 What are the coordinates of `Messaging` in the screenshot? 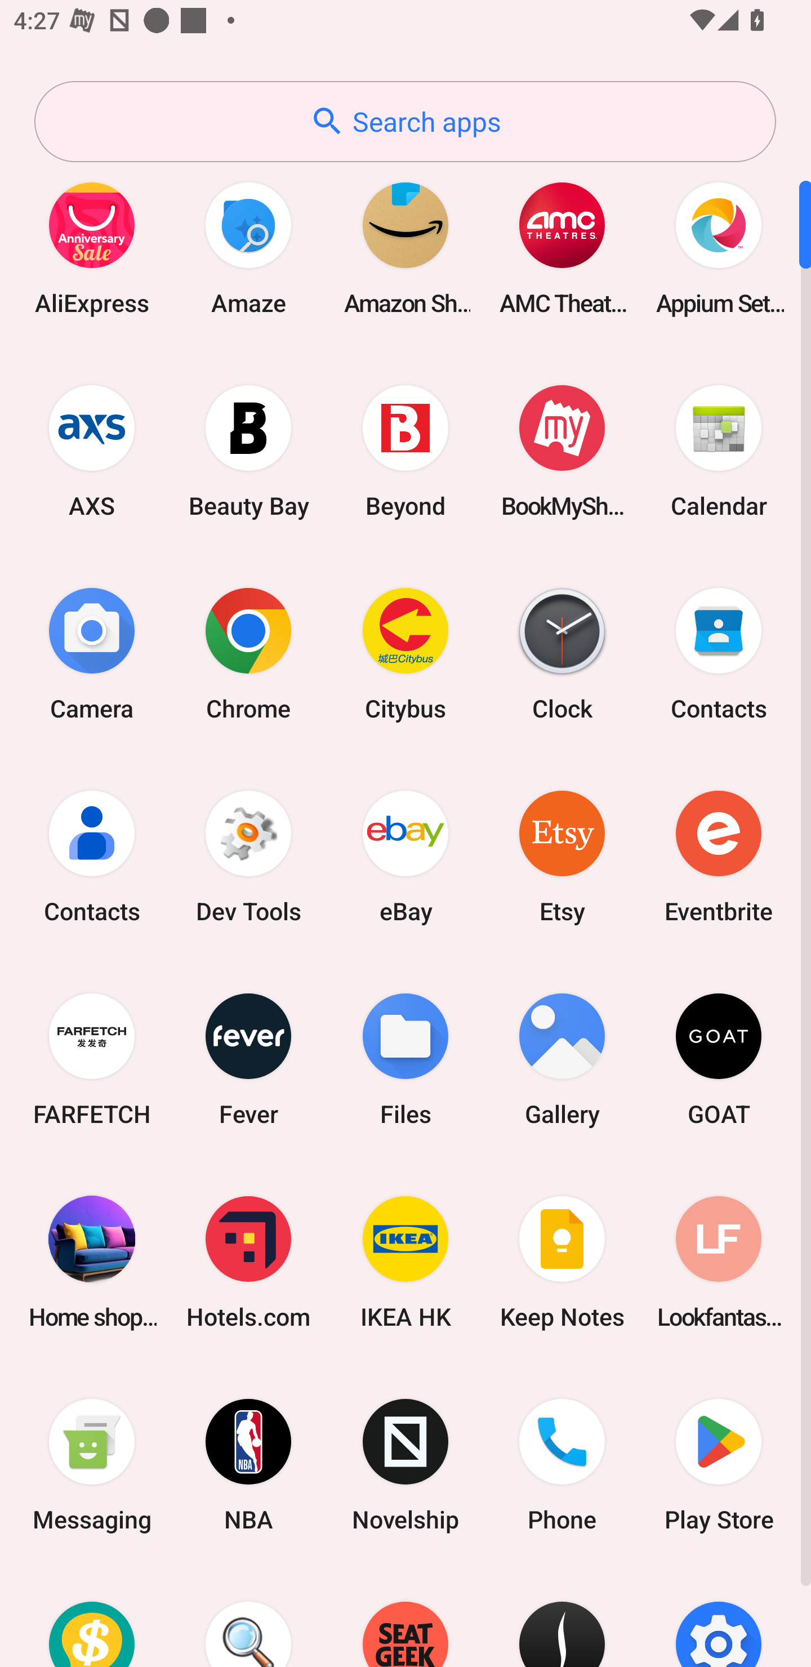 It's located at (92, 1465).